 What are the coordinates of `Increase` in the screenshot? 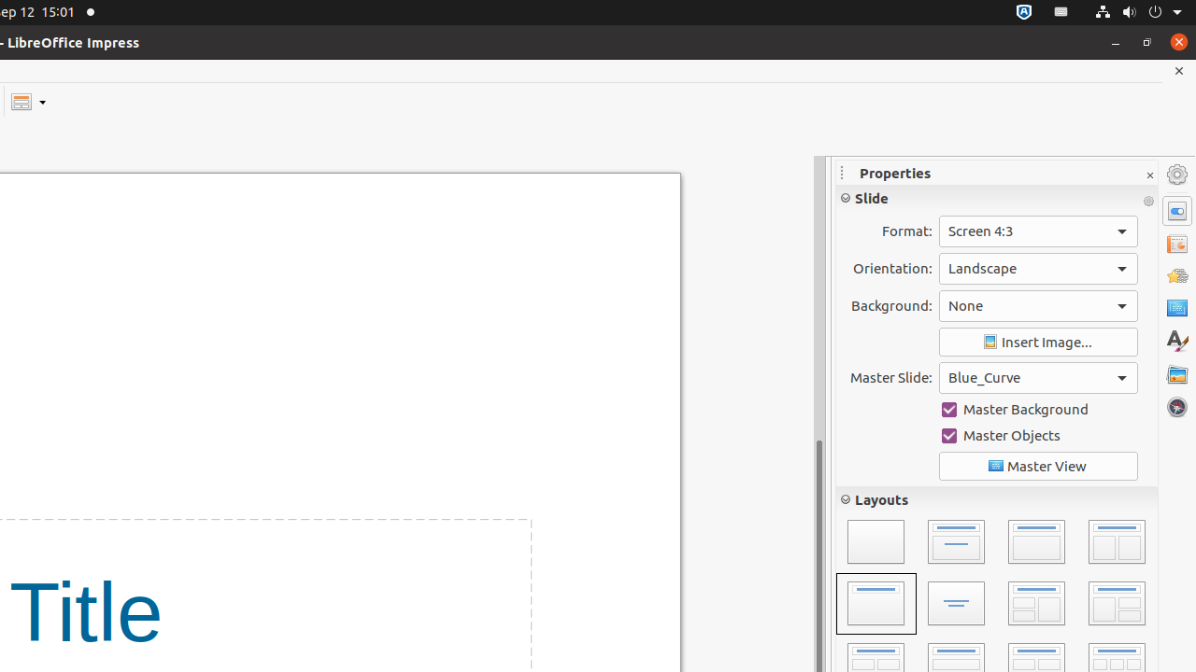 It's located at (1011, 455).